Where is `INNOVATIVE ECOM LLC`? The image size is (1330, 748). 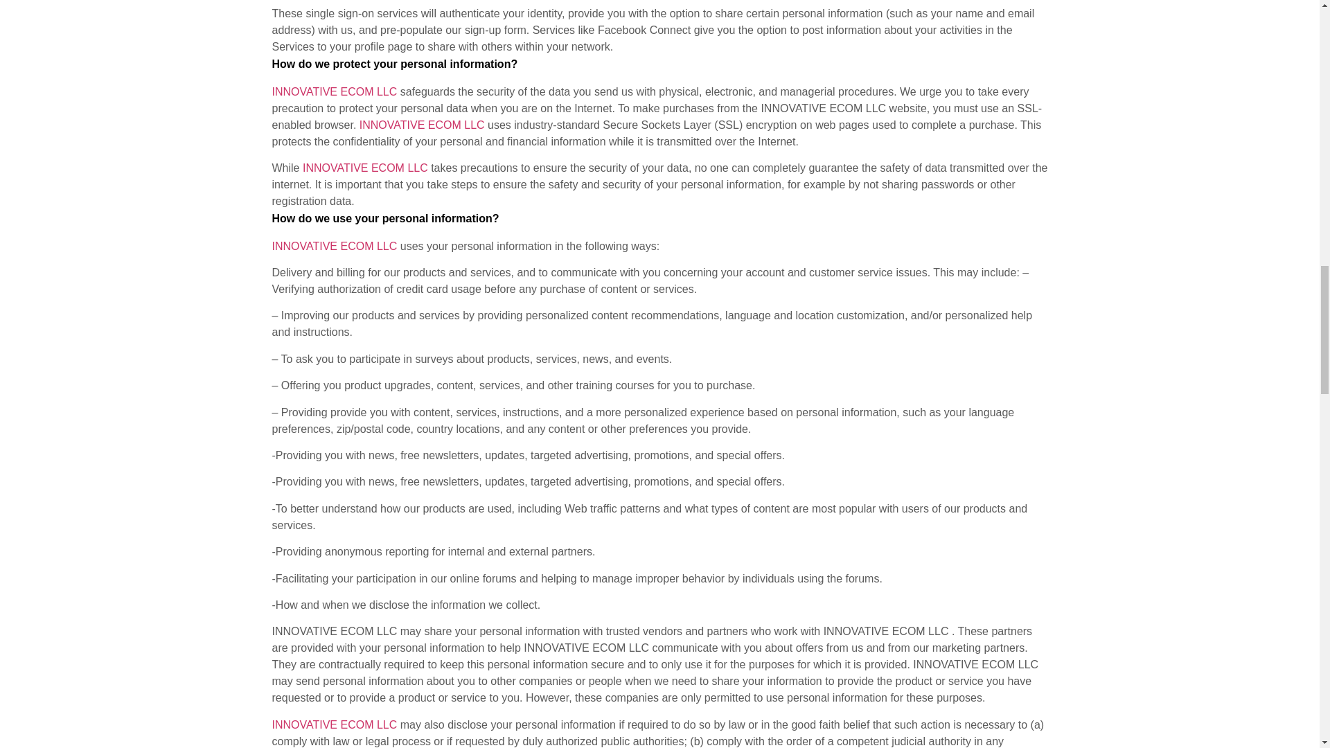
INNOVATIVE ECOM LLC is located at coordinates (422, 125).